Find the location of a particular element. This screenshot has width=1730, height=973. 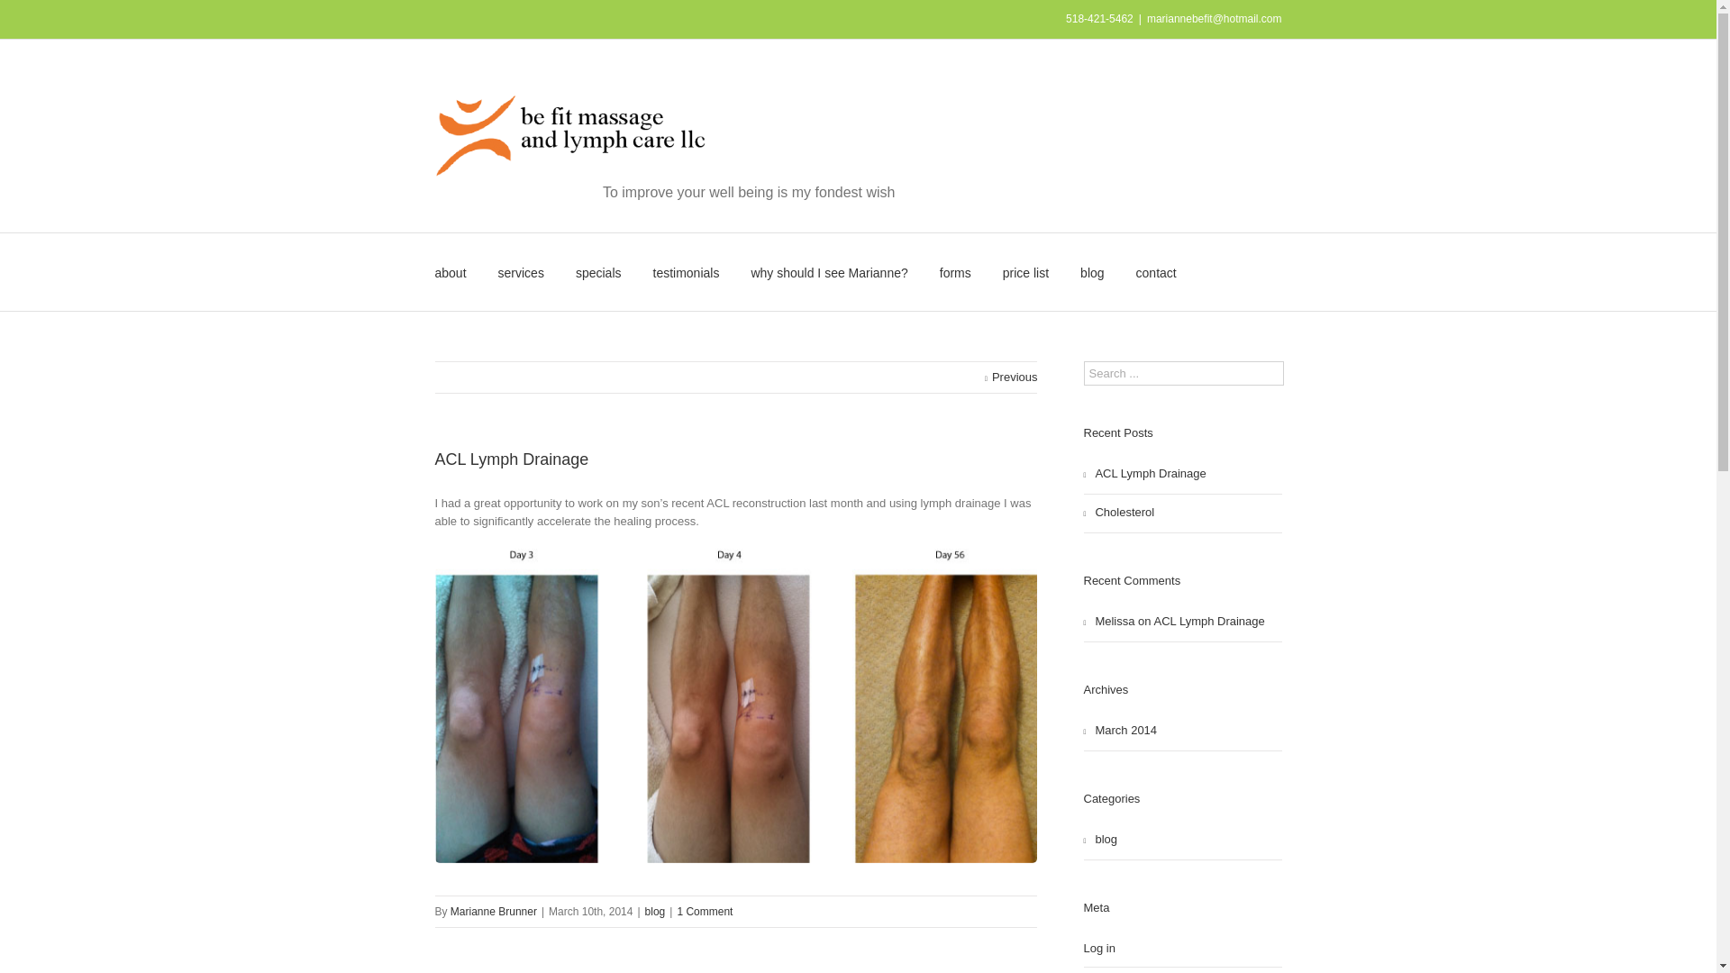

contact is located at coordinates (1156, 272).